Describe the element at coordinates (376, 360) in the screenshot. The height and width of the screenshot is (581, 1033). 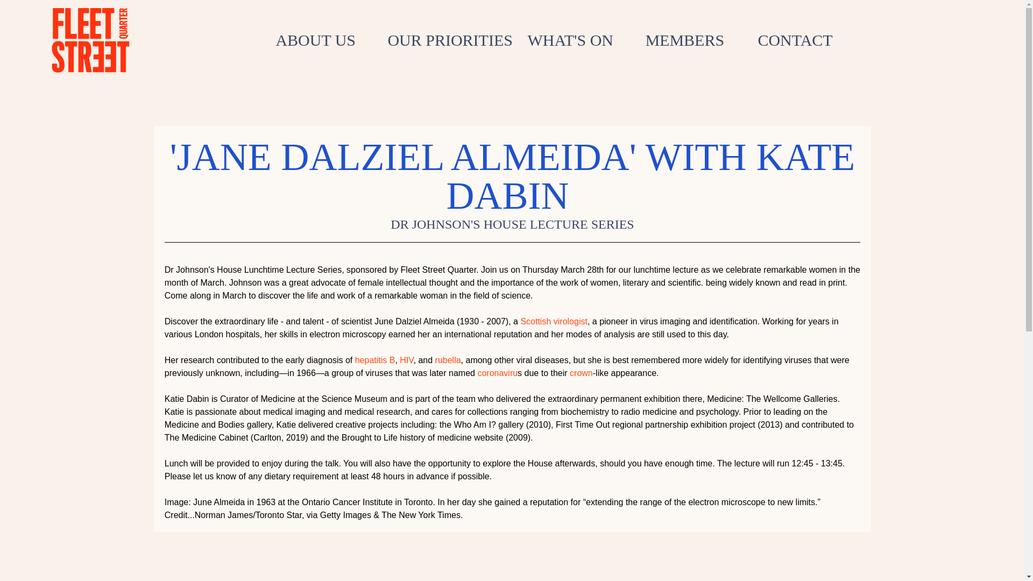
I see `hepatitis B` at that location.